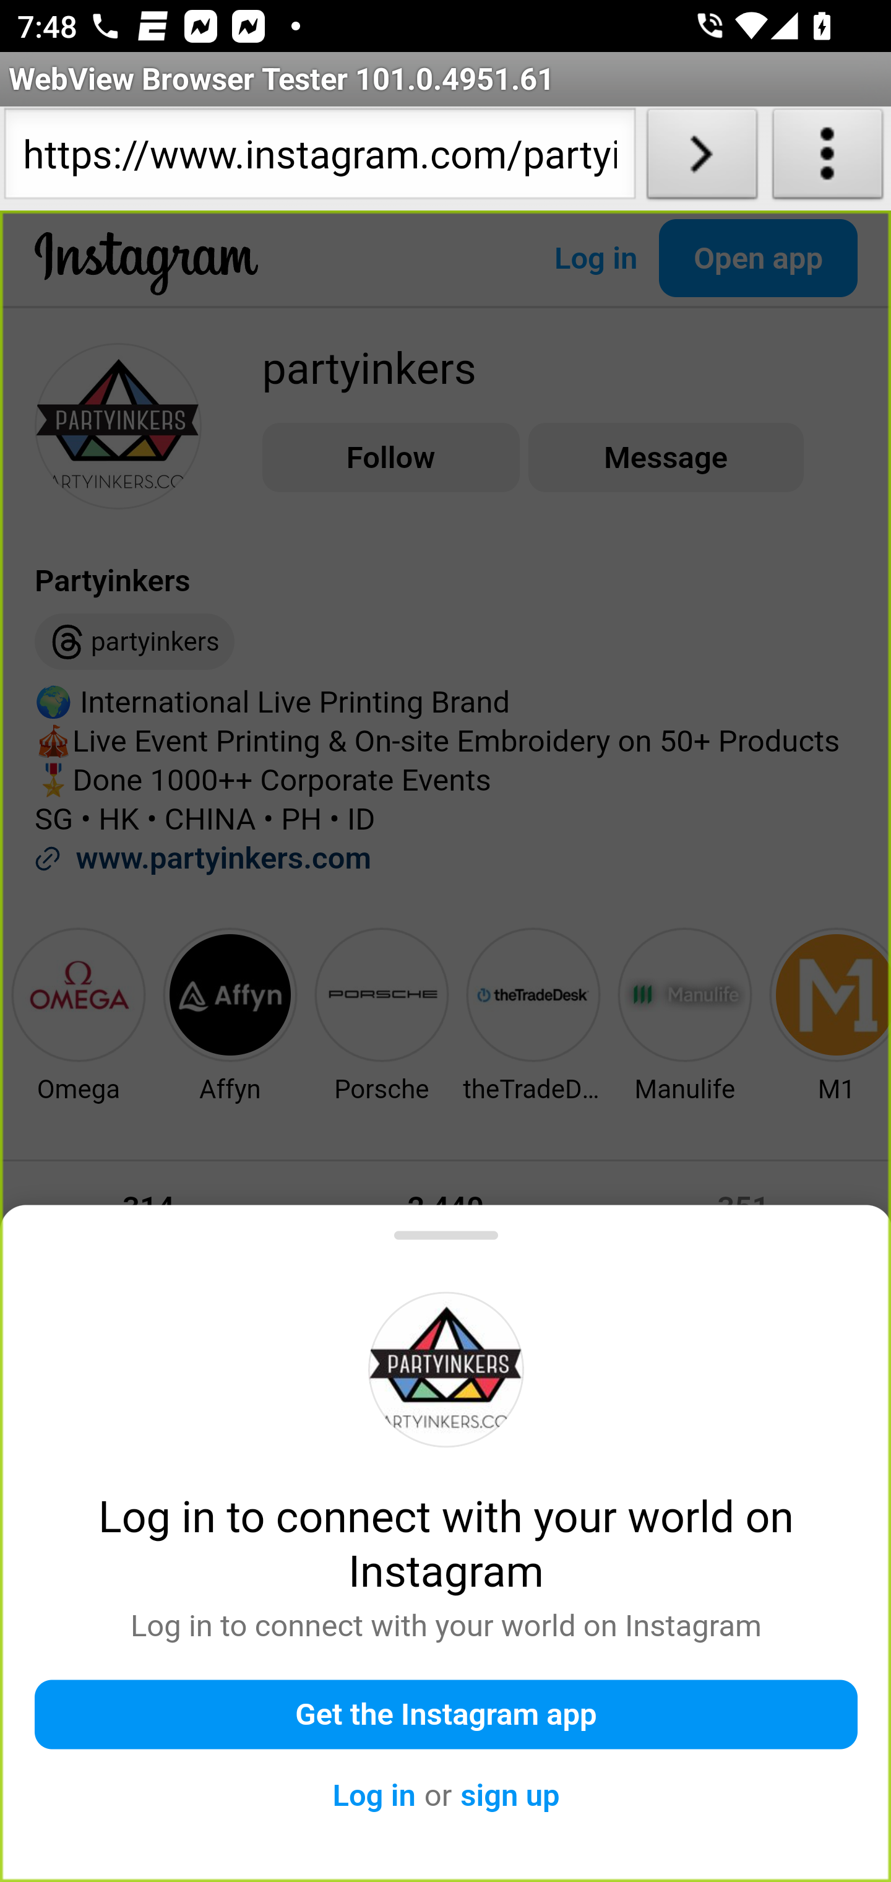  What do you see at coordinates (374, 1795) in the screenshot?
I see `Log in` at bounding box center [374, 1795].